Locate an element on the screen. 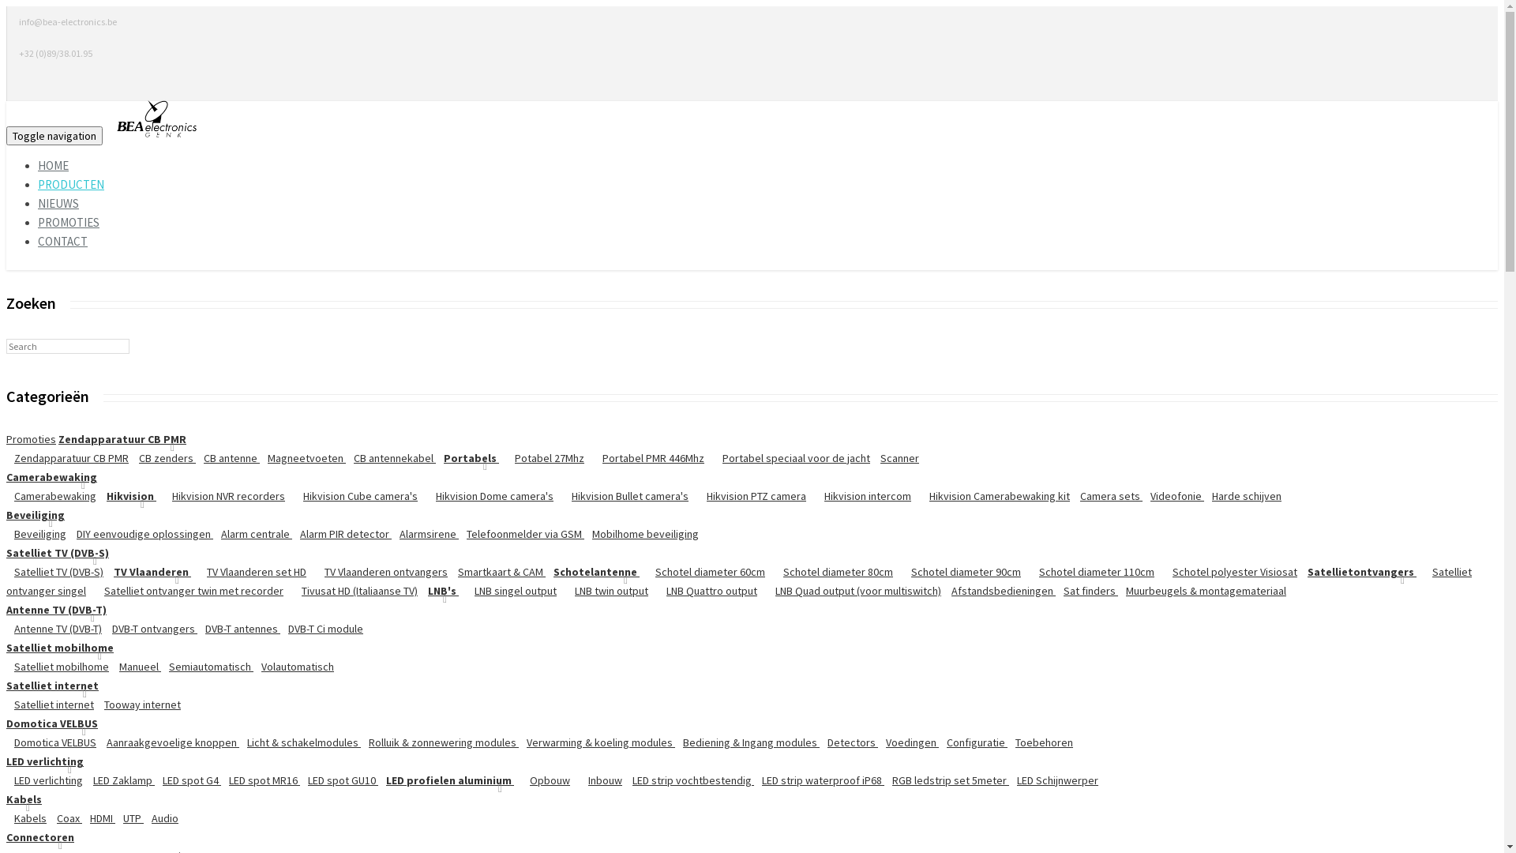 The image size is (1516, 853). TV Vlaanderen ontvangers is located at coordinates (378, 572).